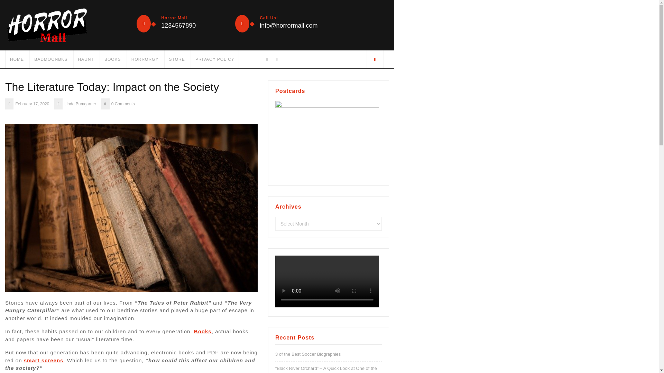 The image size is (664, 373). Describe the element at coordinates (51, 59) in the screenshot. I see `BADMOONBKS` at that location.